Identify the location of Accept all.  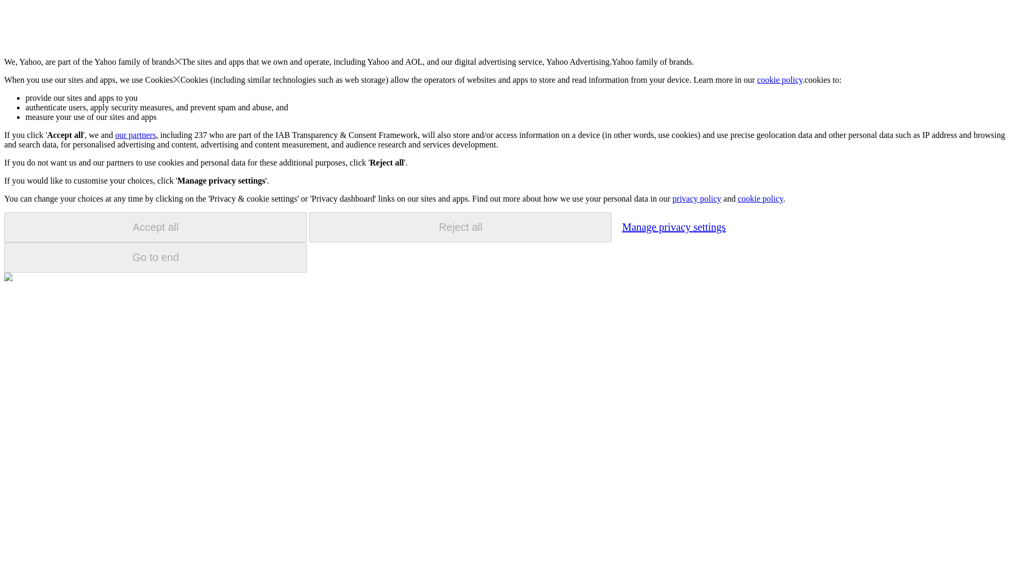
(155, 227).